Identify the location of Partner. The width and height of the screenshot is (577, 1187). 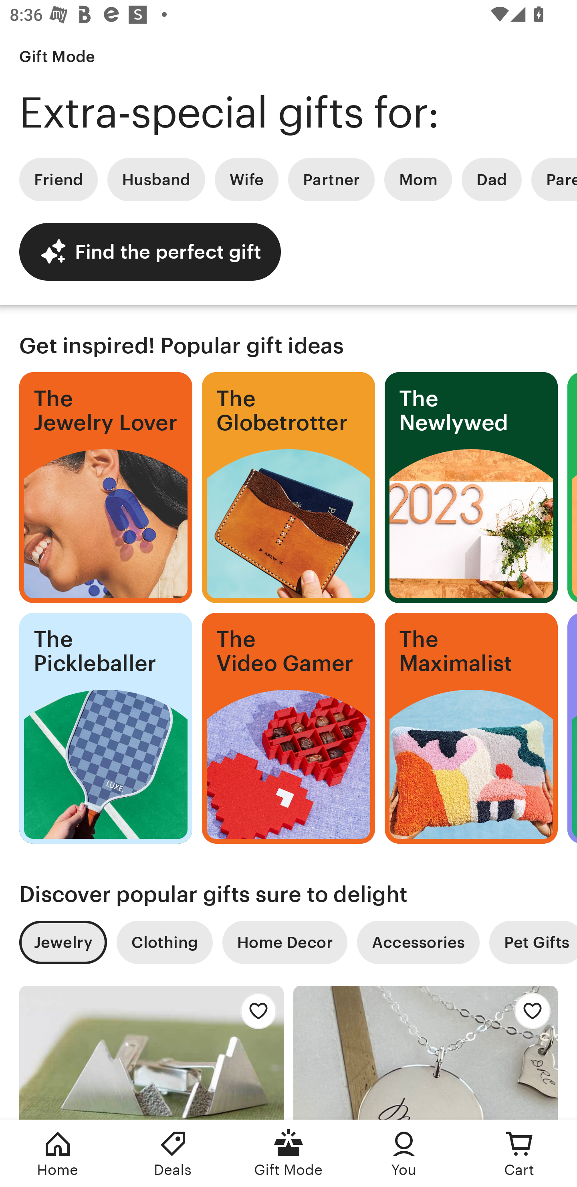
(331, 180).